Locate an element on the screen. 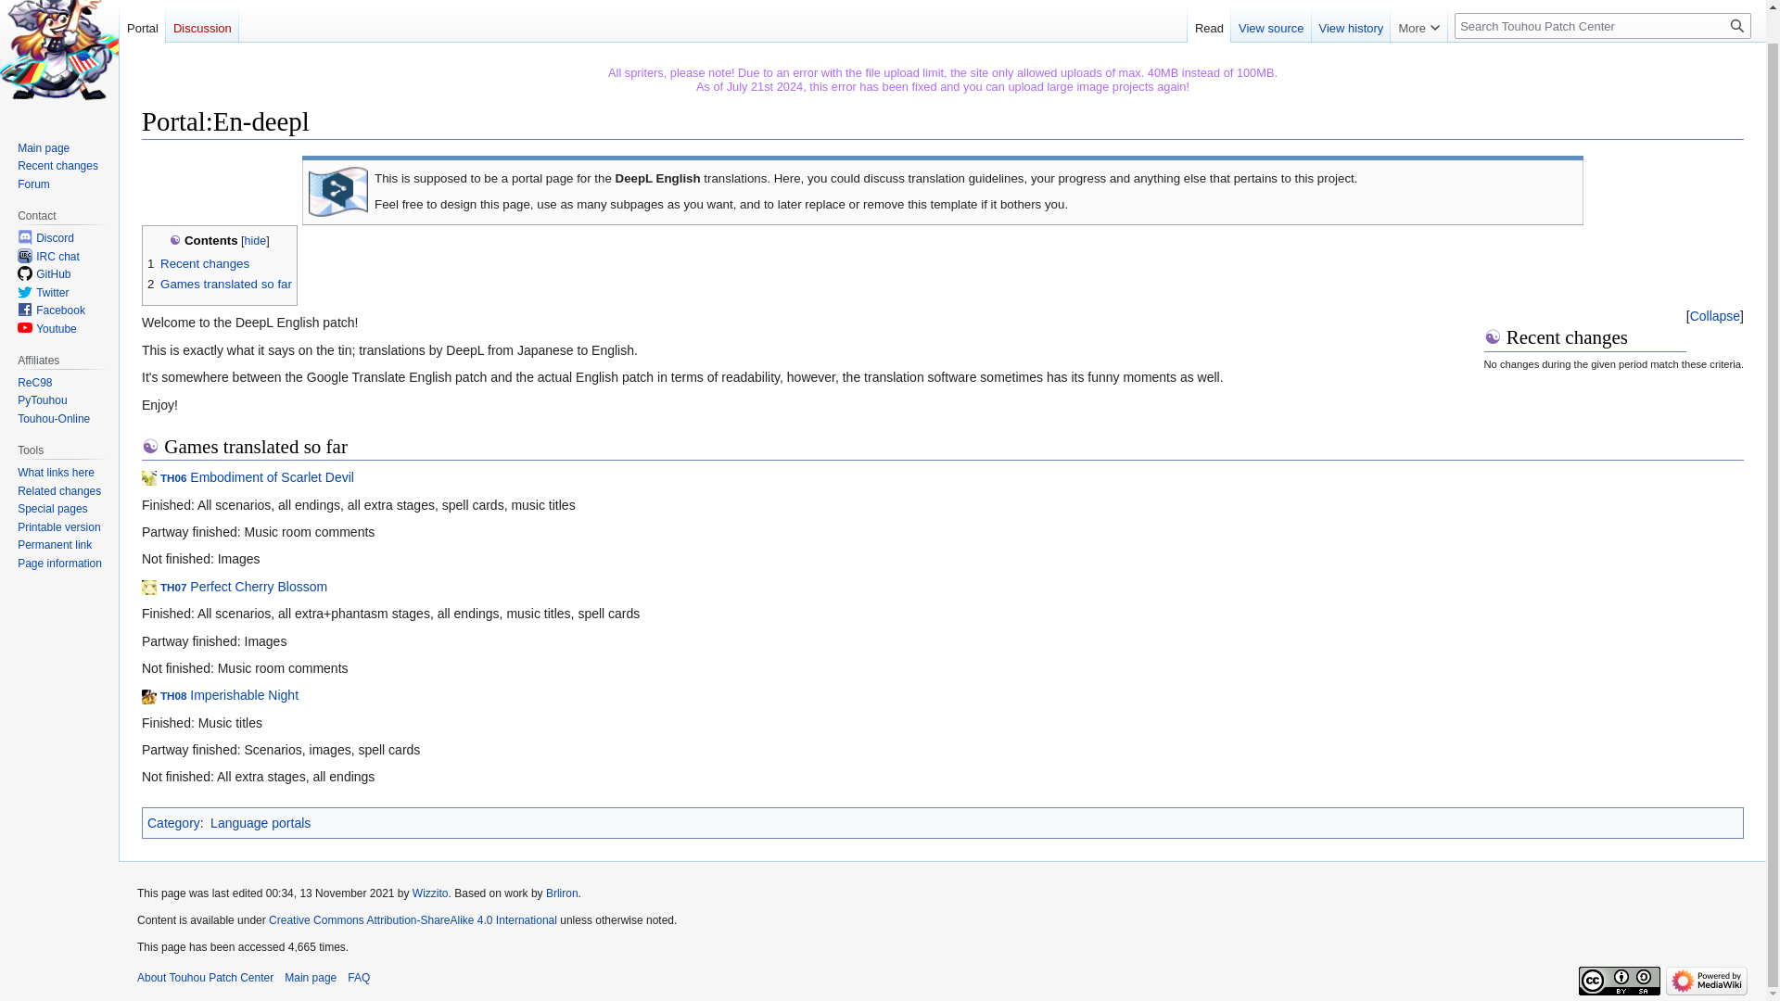  TH07 Perfect Cherry Blossom is located at coordinates (243, 587).